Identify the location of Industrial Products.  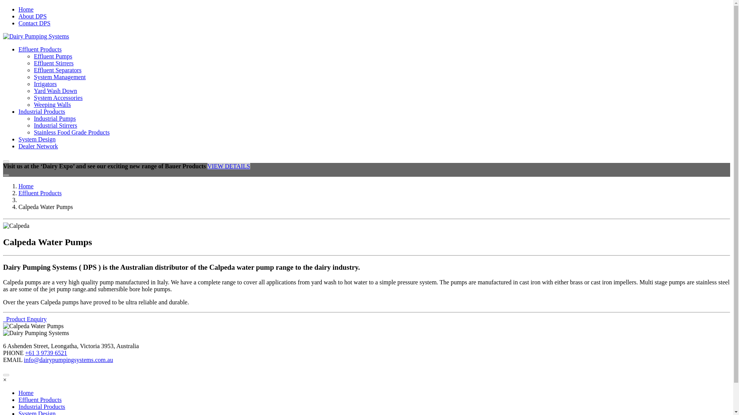
(42, 111).